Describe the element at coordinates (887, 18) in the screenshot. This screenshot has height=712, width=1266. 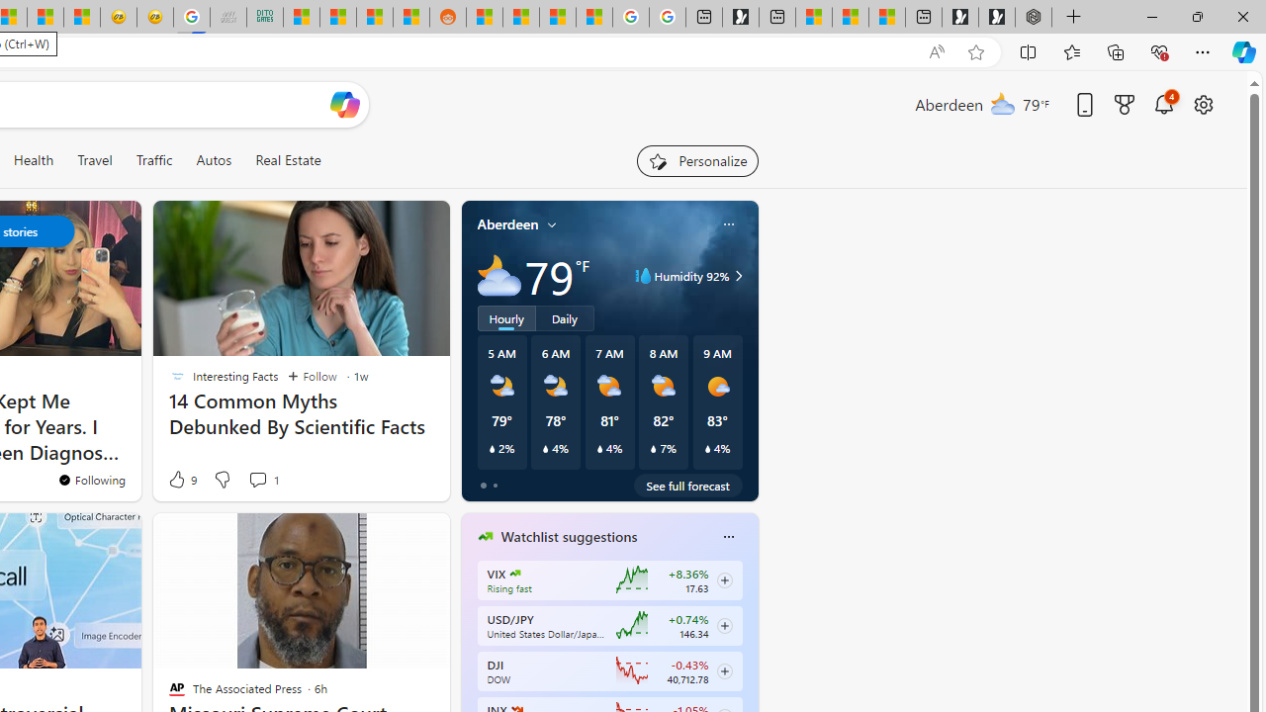
I see `These 3 Stocks Pay You More Than 5% to Own Them` at that location.